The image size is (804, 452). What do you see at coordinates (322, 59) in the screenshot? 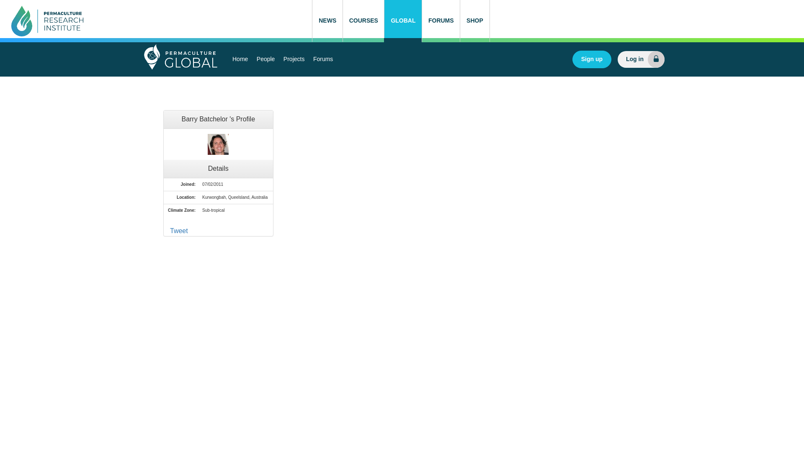
I see `Forums` at bounding box center [322, 59].